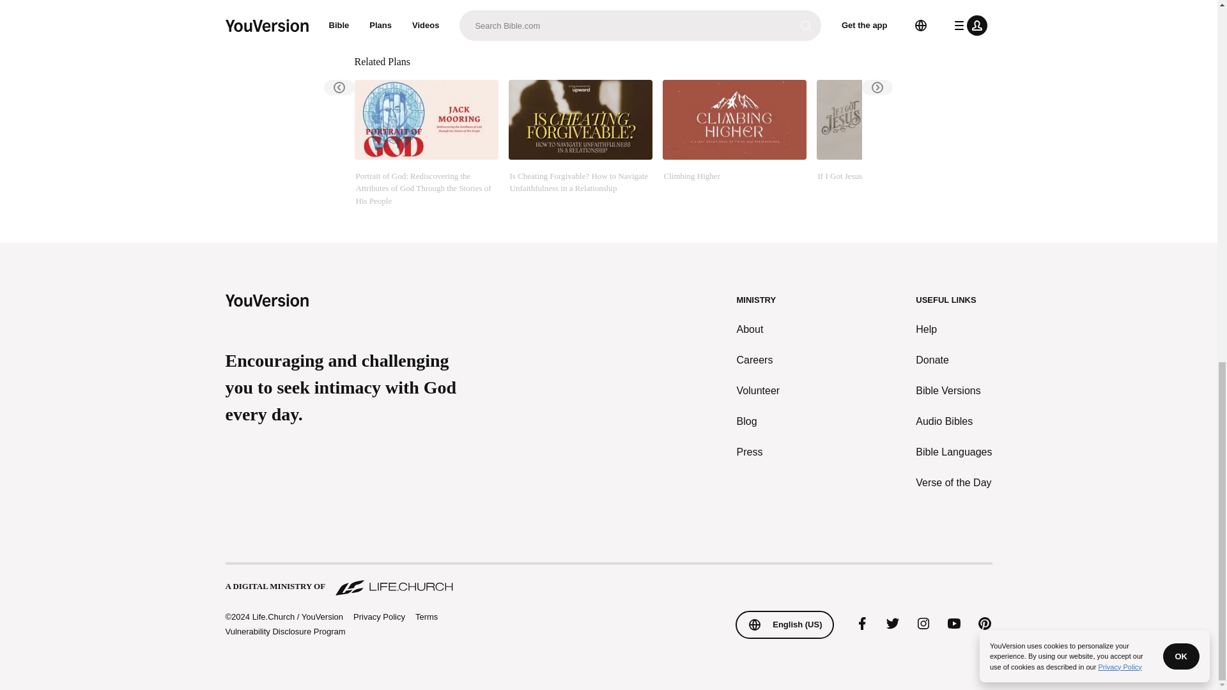 The width and height of the screenshot is (1227, 690). I want to click on Bible Versions, so click(953, 391).